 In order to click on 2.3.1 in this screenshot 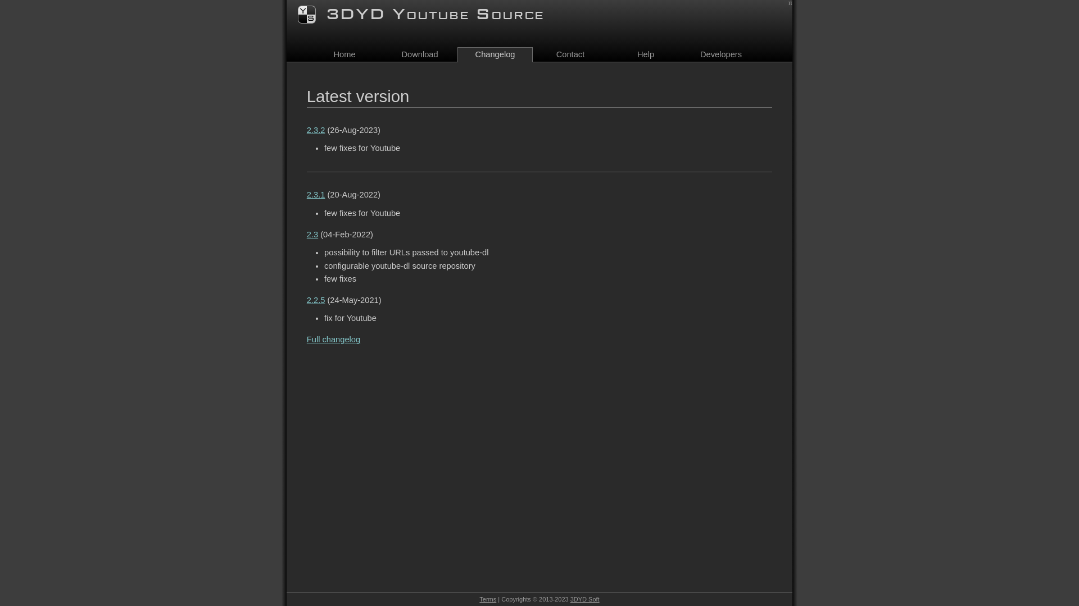, I will do `click(316, 195)`.